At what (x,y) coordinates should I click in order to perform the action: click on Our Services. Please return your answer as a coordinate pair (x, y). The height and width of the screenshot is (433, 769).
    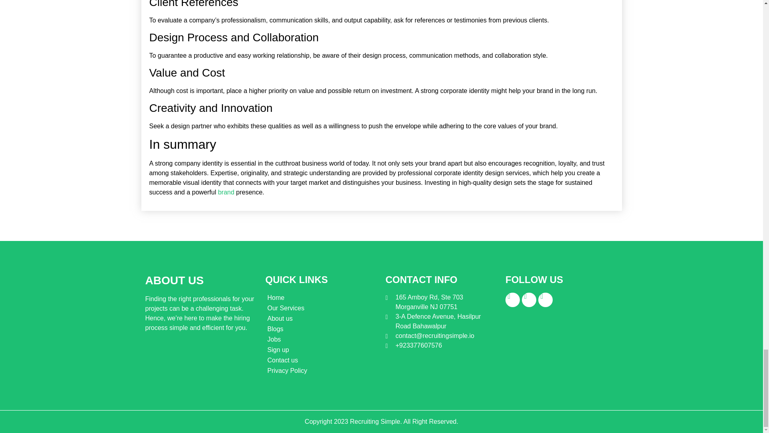
    Looking at the image, I should click on (321, 308).